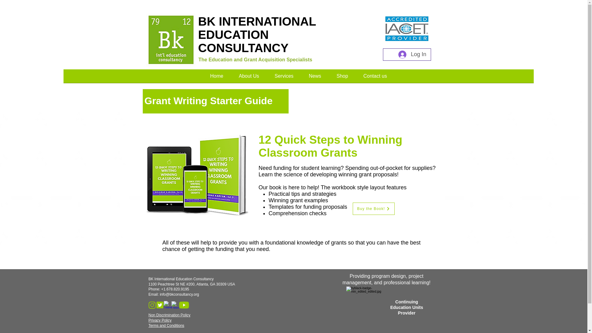  What do you see at coordinates (216, 78) in the screenshot?
I see `Home` at bounding box center [216, 78].